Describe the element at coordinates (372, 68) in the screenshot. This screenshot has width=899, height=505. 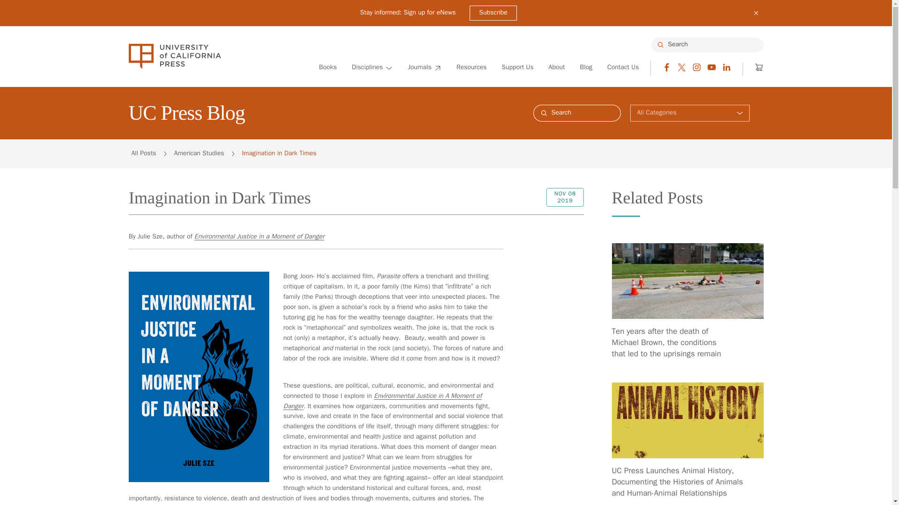
I see `Disciplines` at that location.